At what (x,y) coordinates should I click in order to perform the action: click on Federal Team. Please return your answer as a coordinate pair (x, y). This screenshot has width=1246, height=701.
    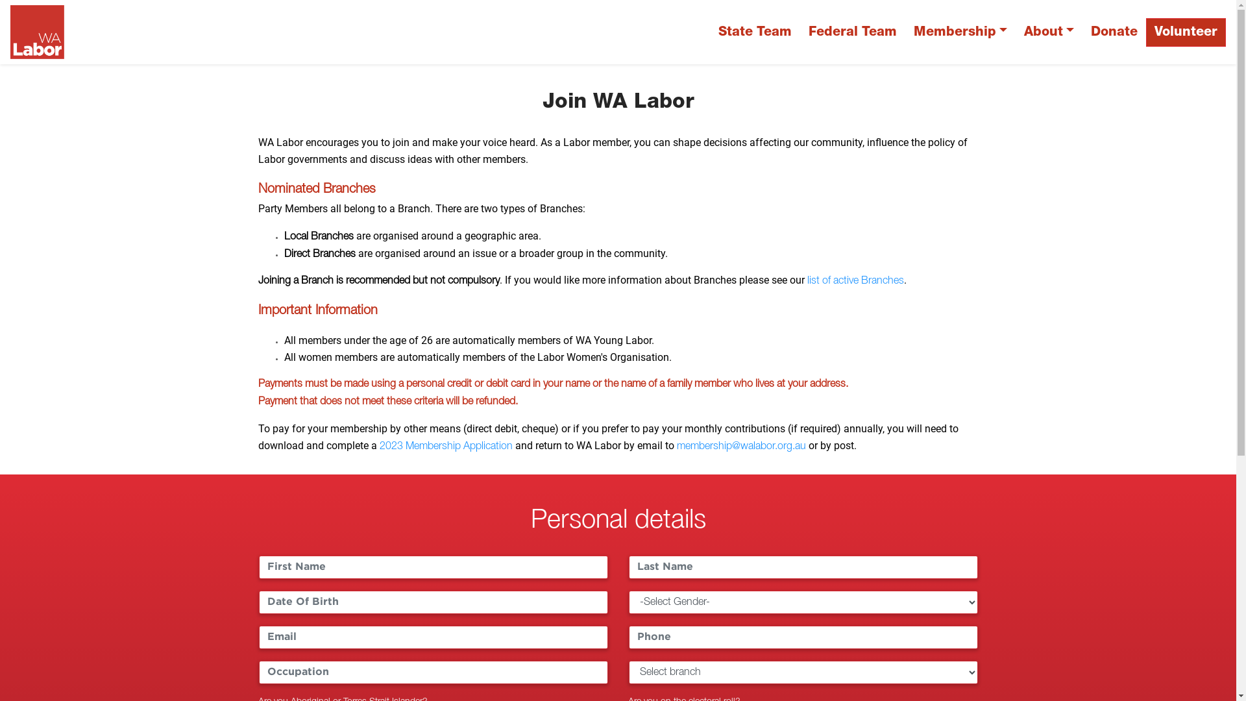
    Looking at the image, I should click on (853, 32).